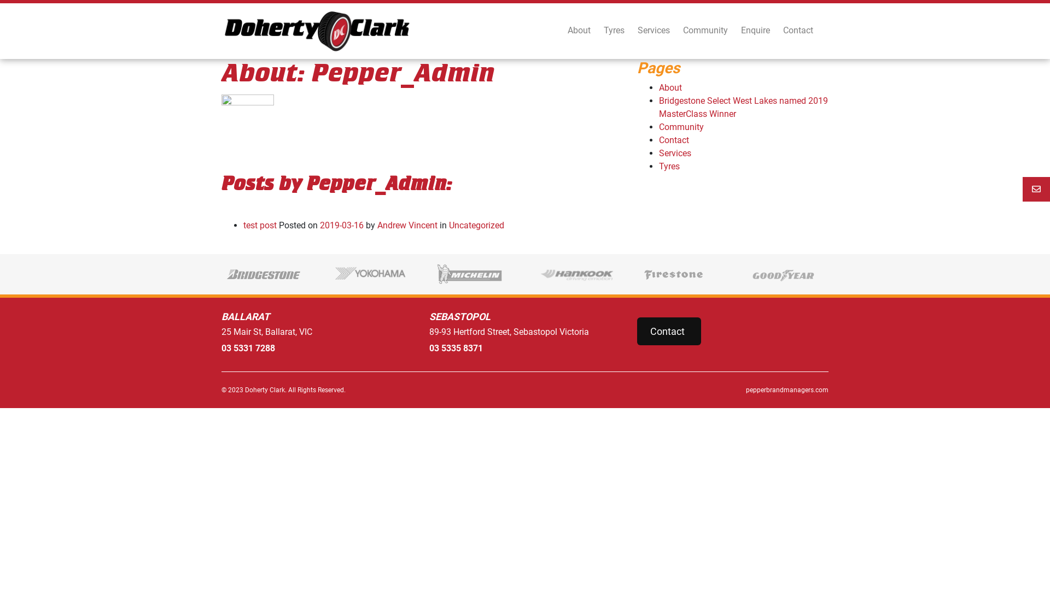 This screenshot has width=1050, height=590. I want to click on pepperbrandmanagers.com, so click(681, 390).